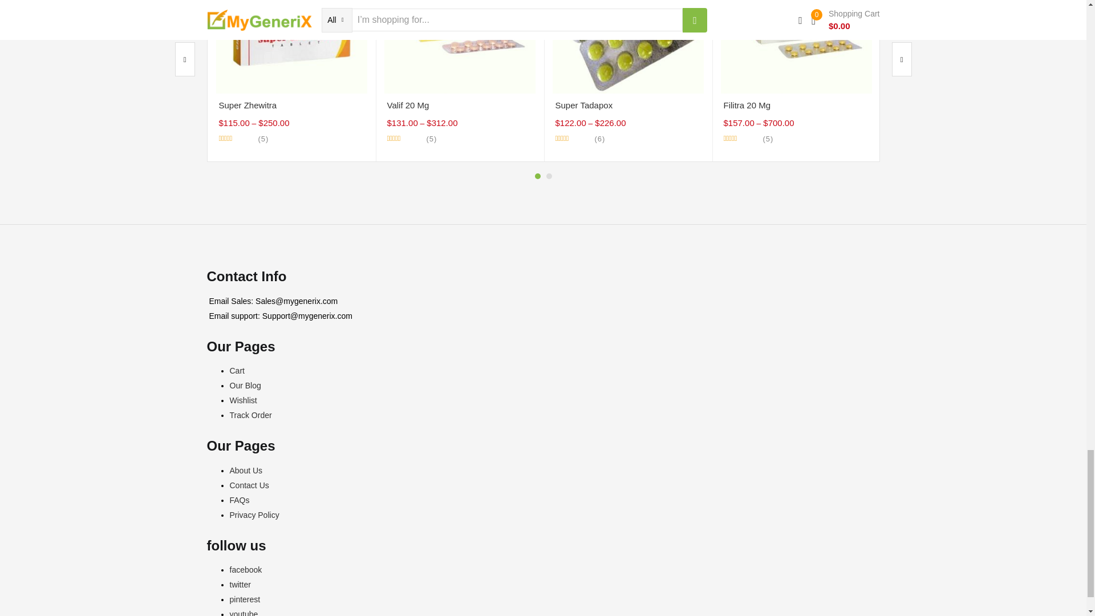 The height and width of the screenshot is (616, 1095). What do you see at coordinates (627, 17) in the screenshot?
I see `Super Tadapox` at bounding box center [627, 17].